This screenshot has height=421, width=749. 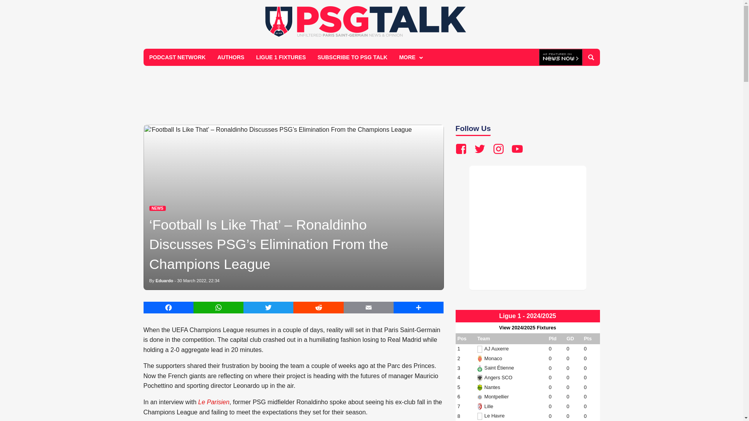 I want to click on Email, so click(x=369, y=307).